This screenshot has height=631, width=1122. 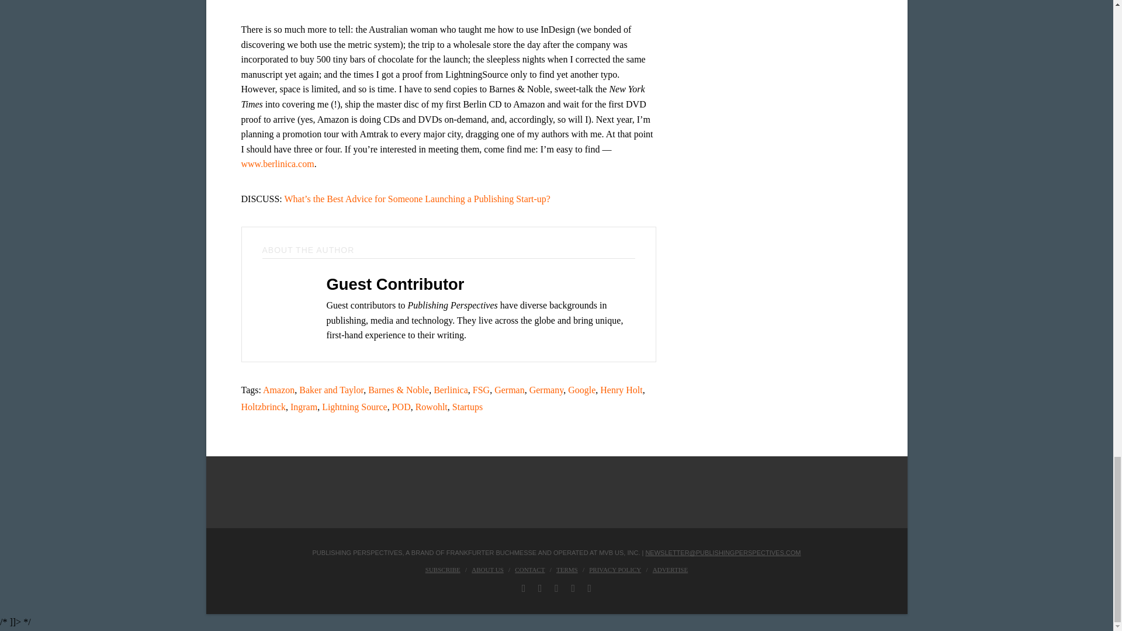 What do you see at coordinates (480, 390) in the screenshot?
I see `FSG` at bounding box center [480, 390].